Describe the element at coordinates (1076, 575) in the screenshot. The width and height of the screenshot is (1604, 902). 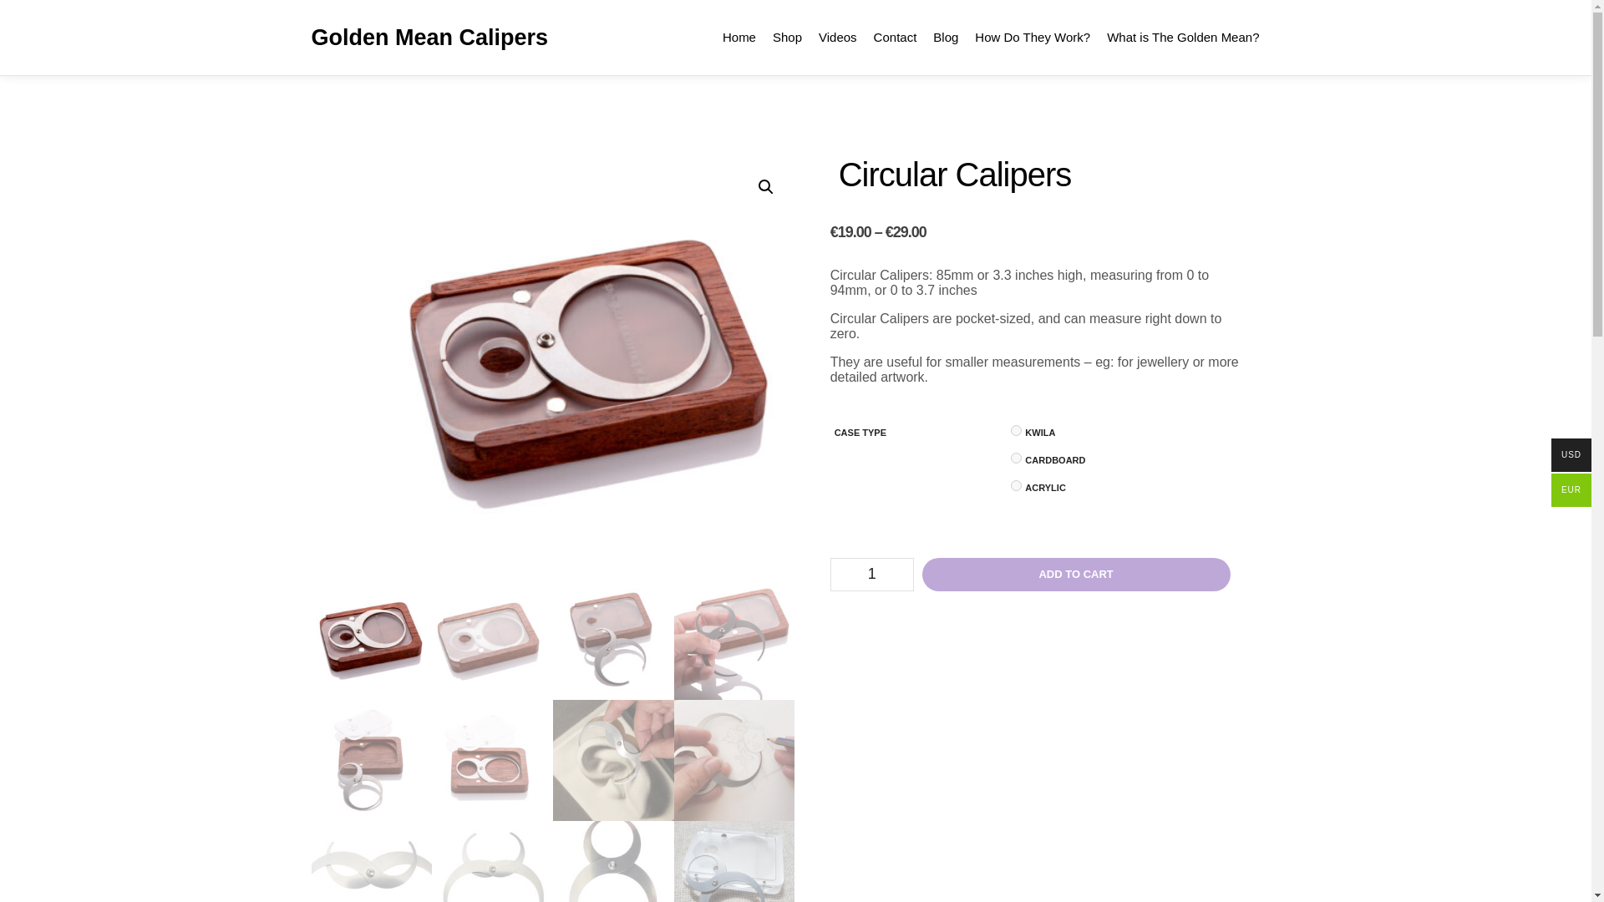
I see `ADD TO CART` at that location.